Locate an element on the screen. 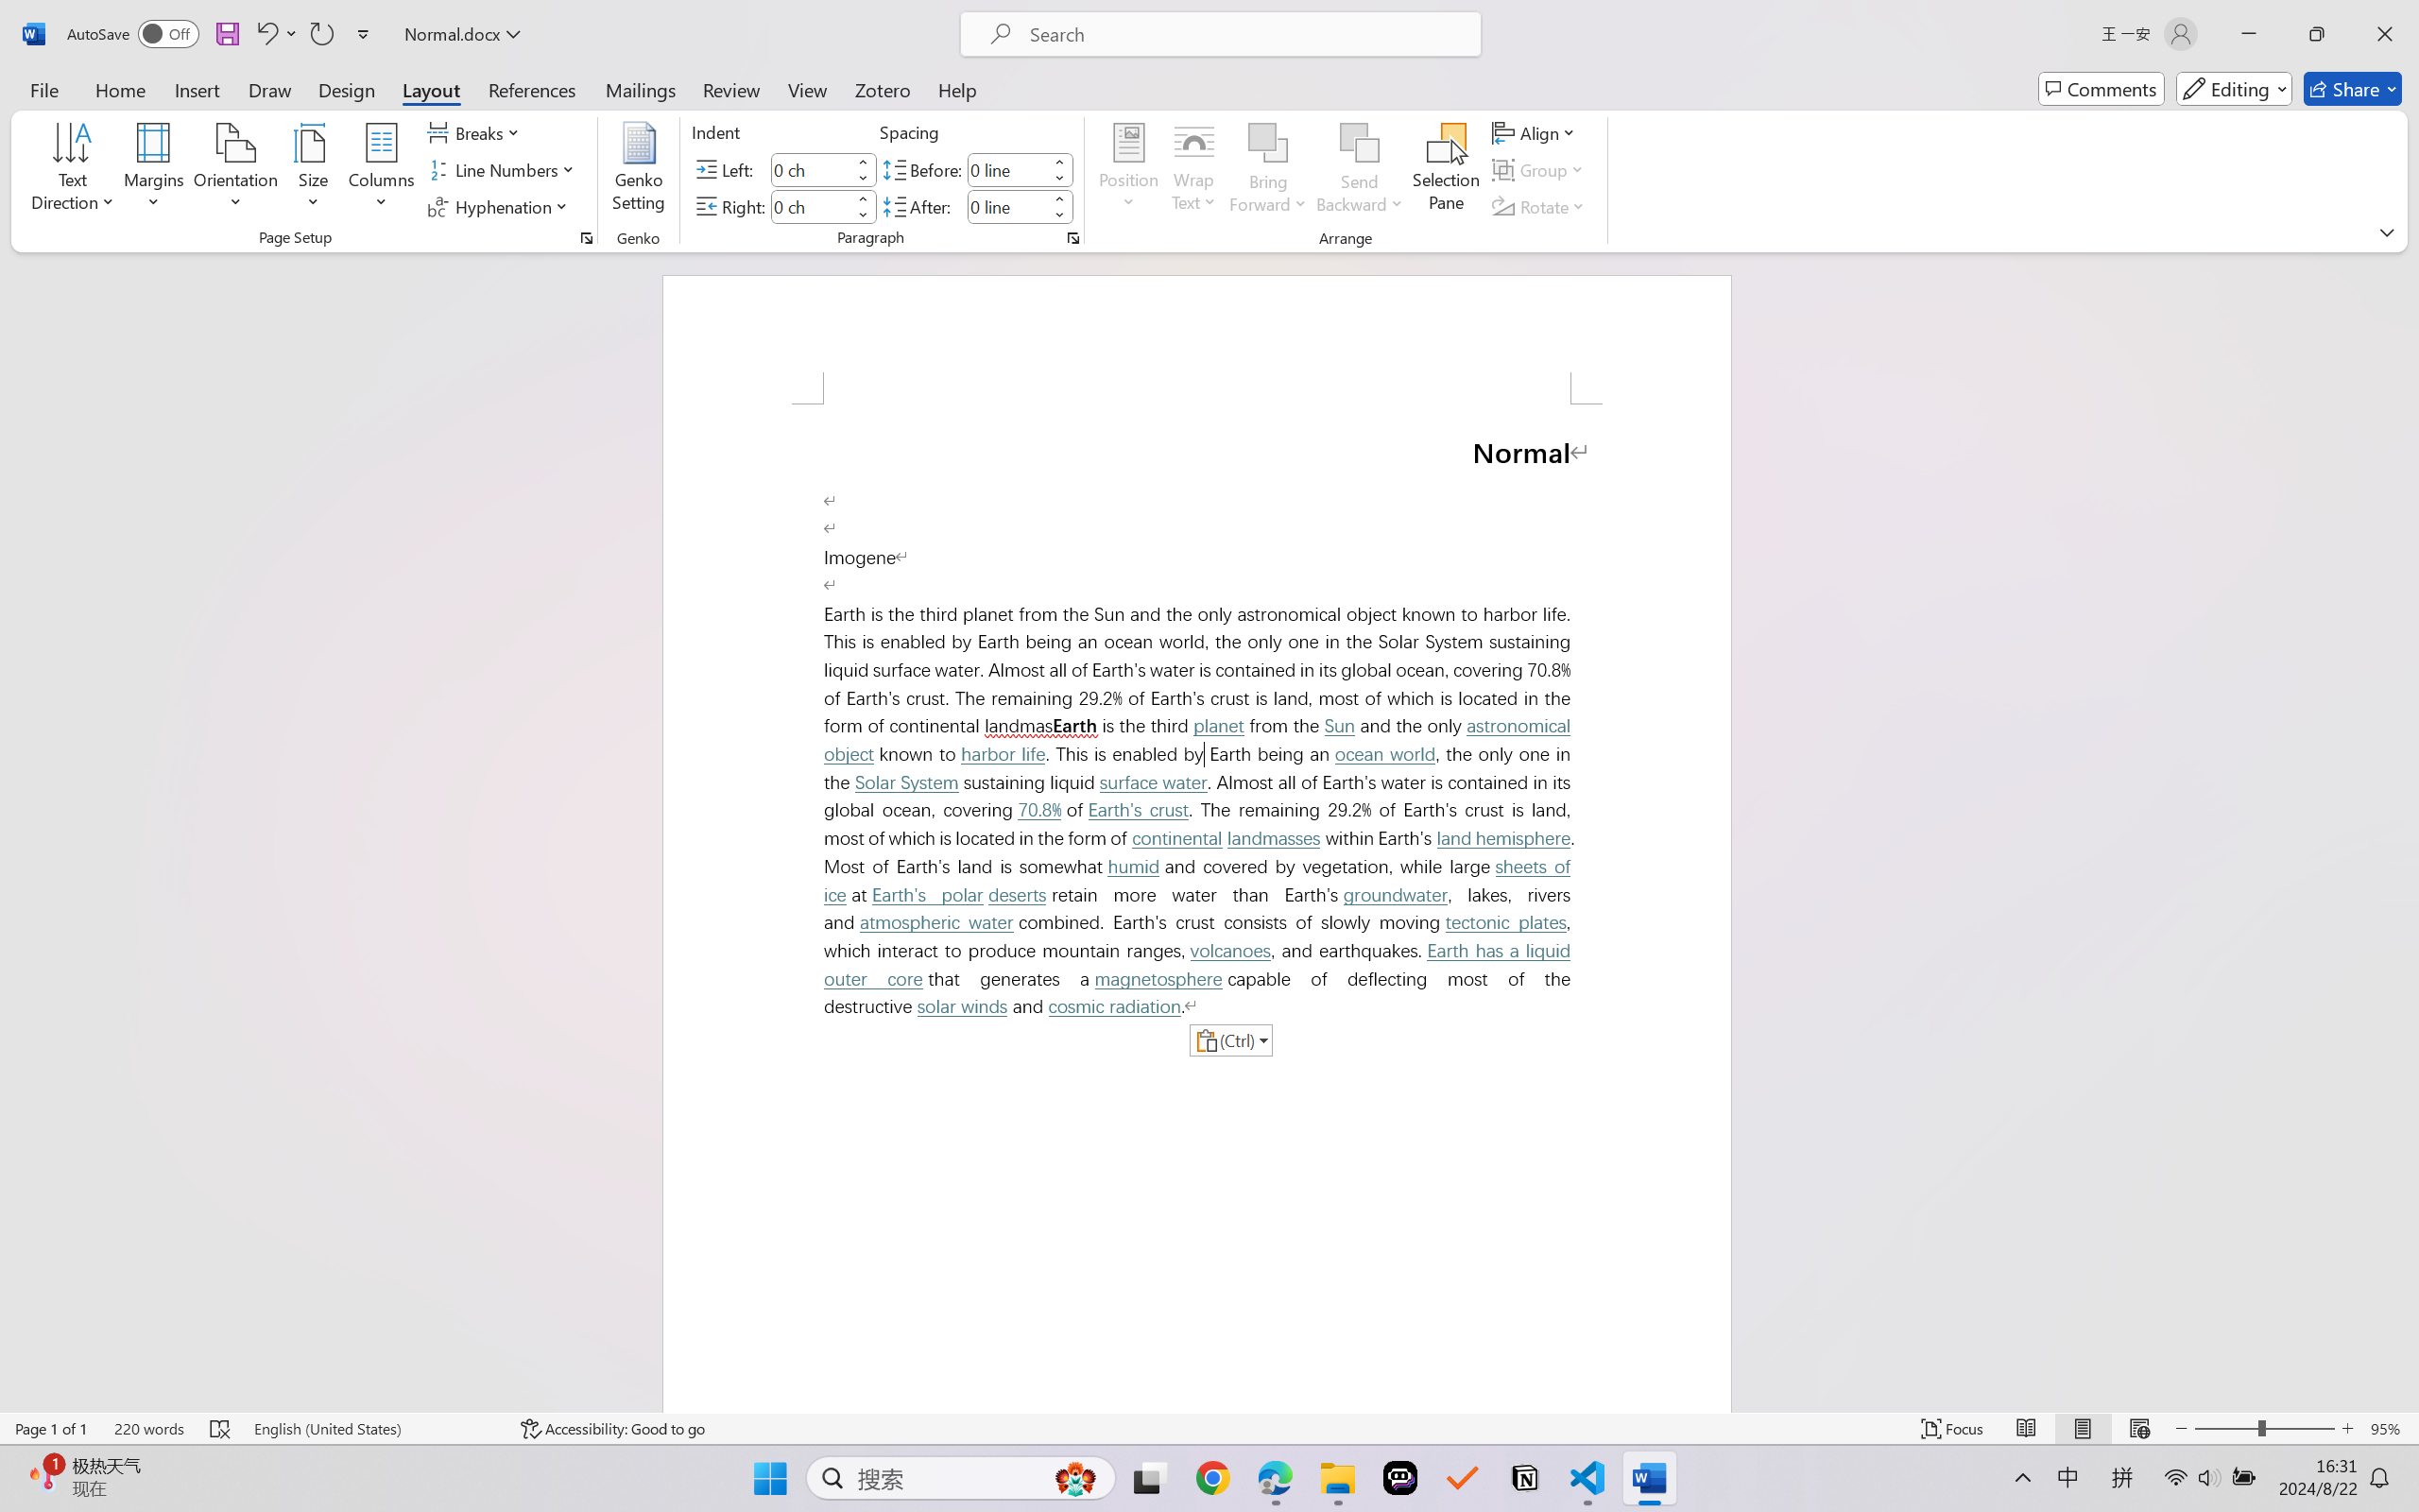  solar winds is located at coordinates (961, 1006).